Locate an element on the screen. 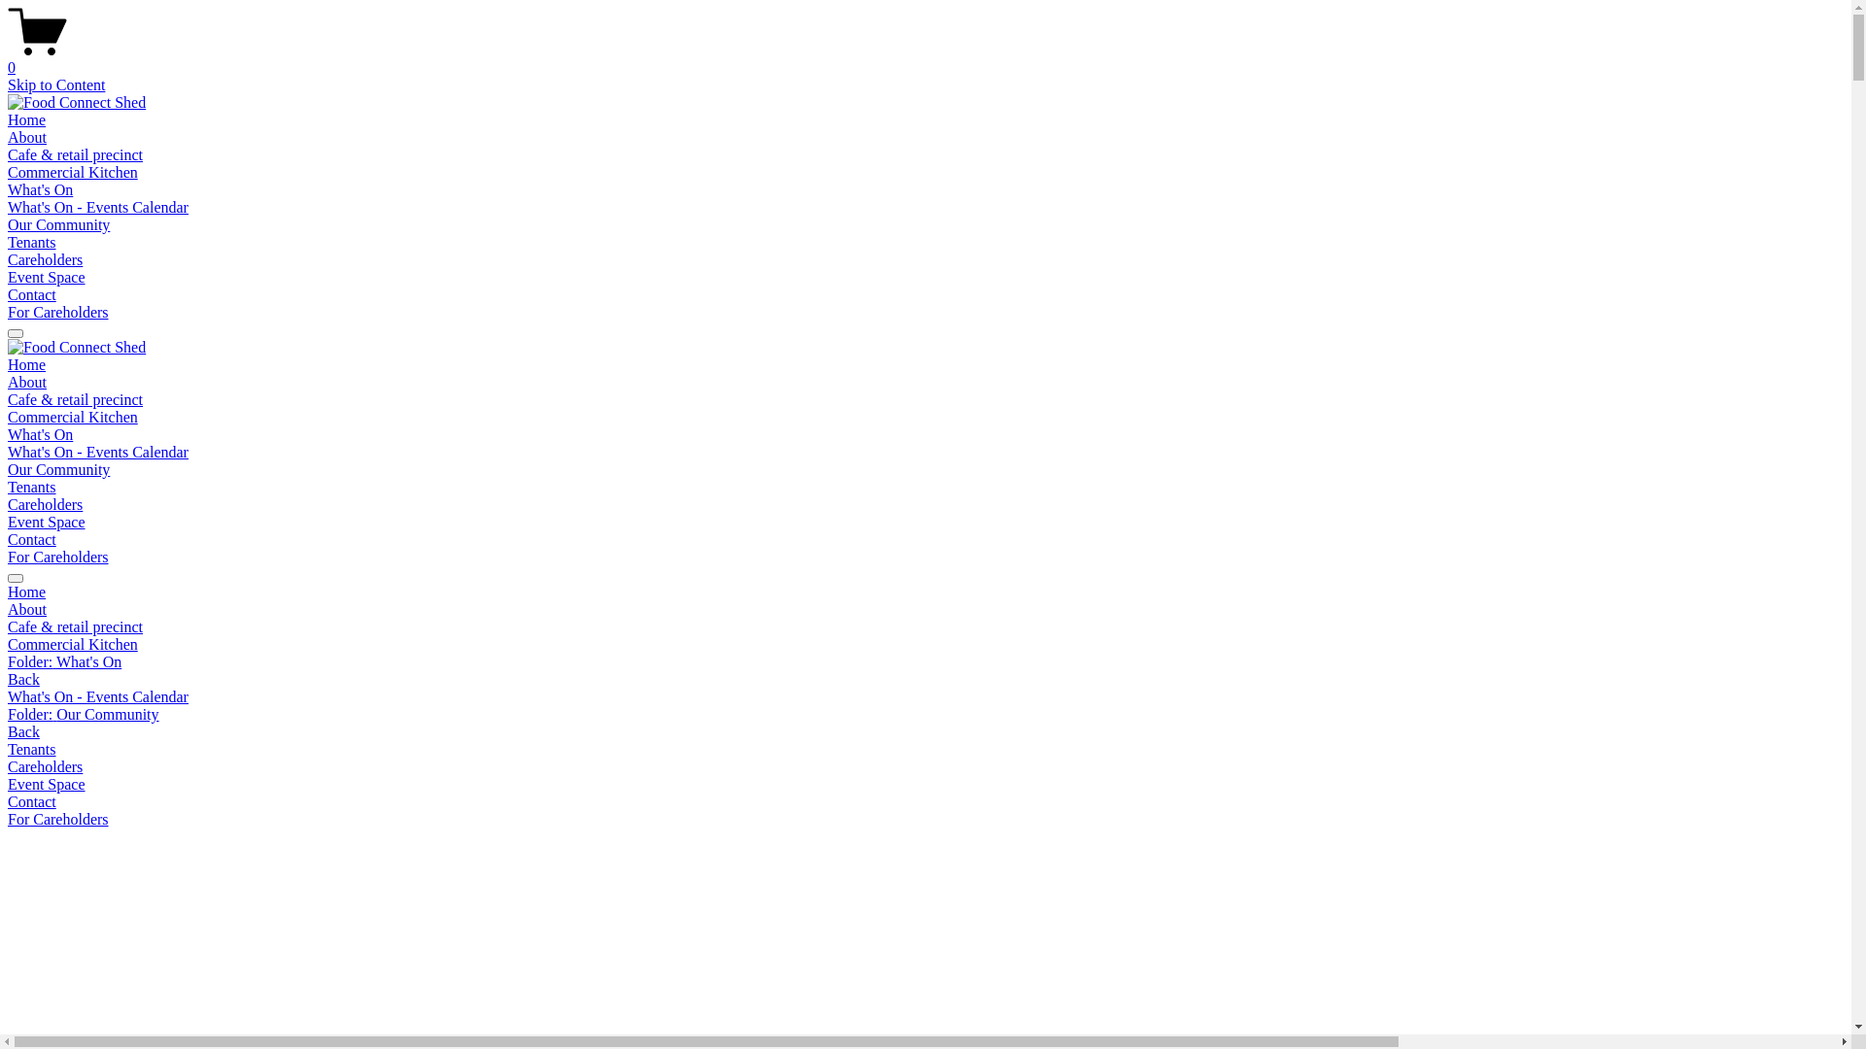 This screenshot has width=1866, height=1049. What's On - Events Calendar is located at coordinates (98, 208).